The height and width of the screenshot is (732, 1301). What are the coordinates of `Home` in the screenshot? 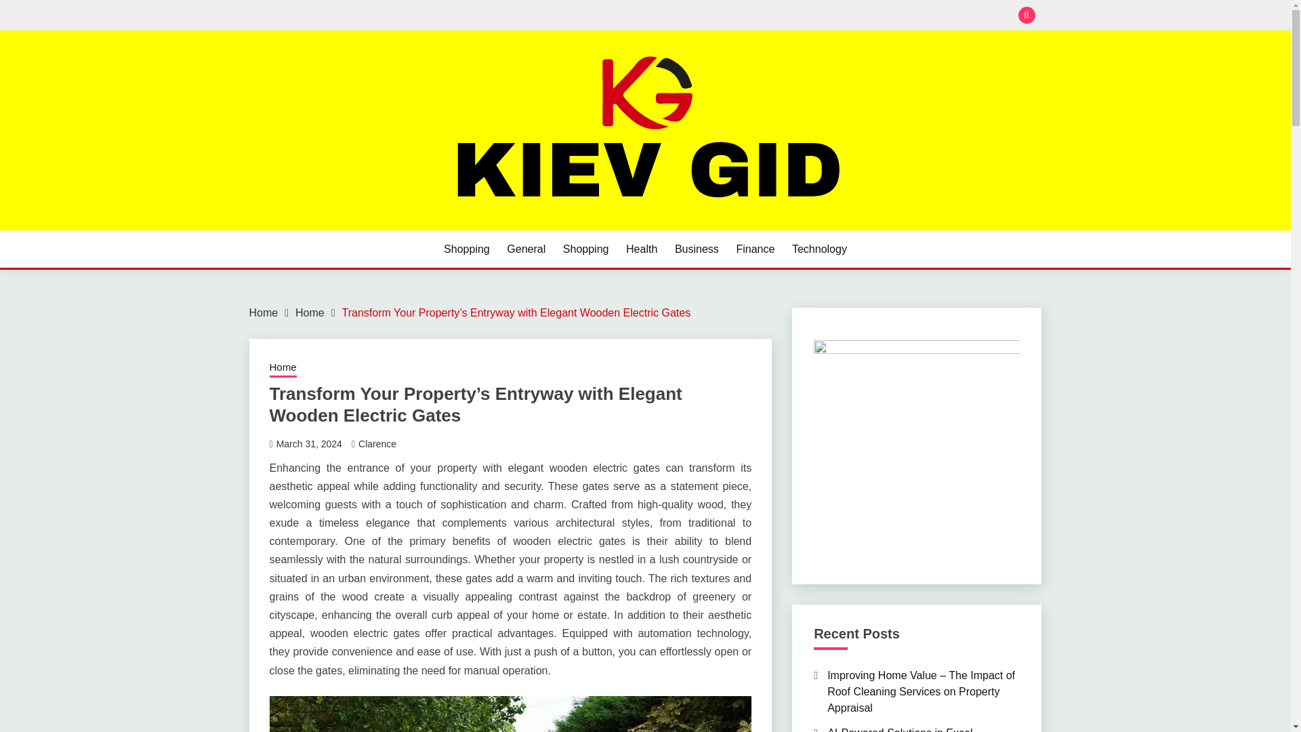 It's located at (309, 312).